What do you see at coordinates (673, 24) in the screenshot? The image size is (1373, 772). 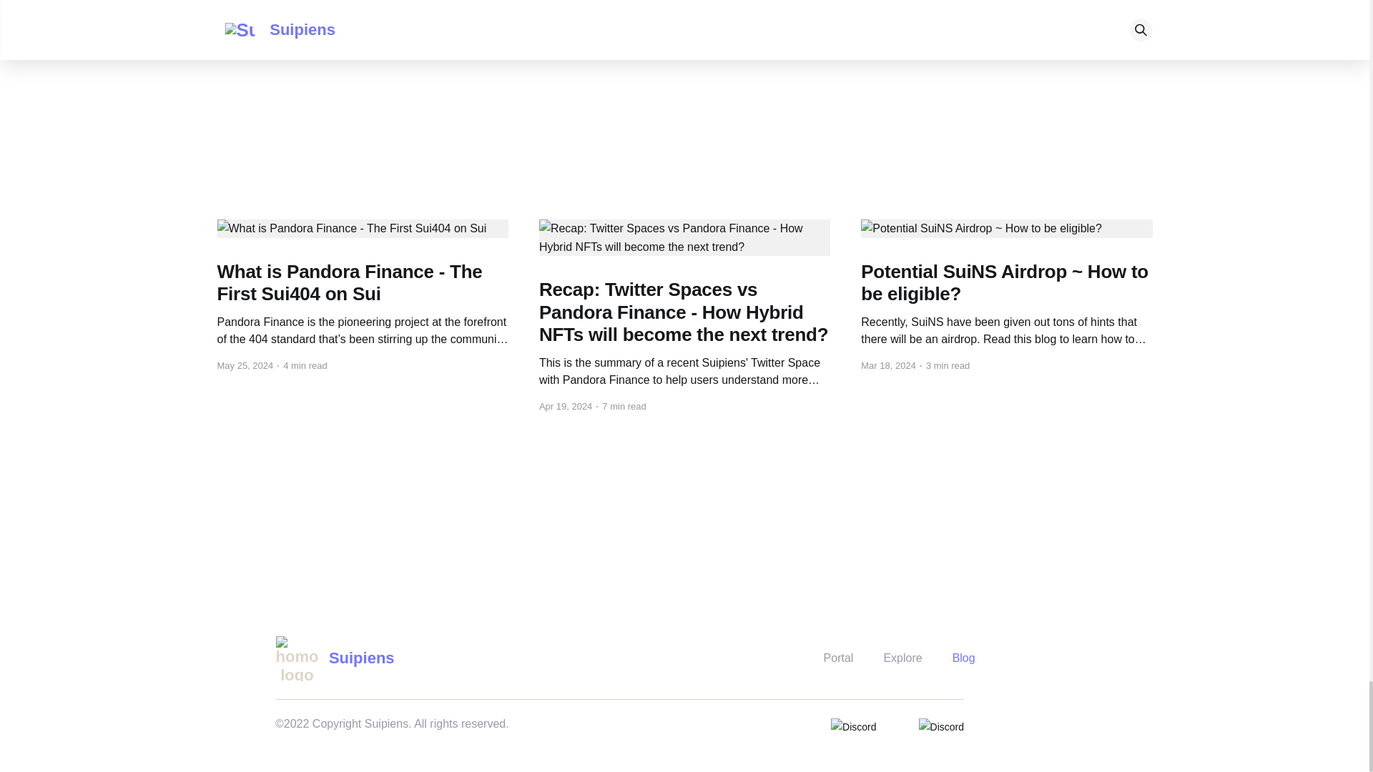 I see `Twitter` at bounding box center [673, 24].